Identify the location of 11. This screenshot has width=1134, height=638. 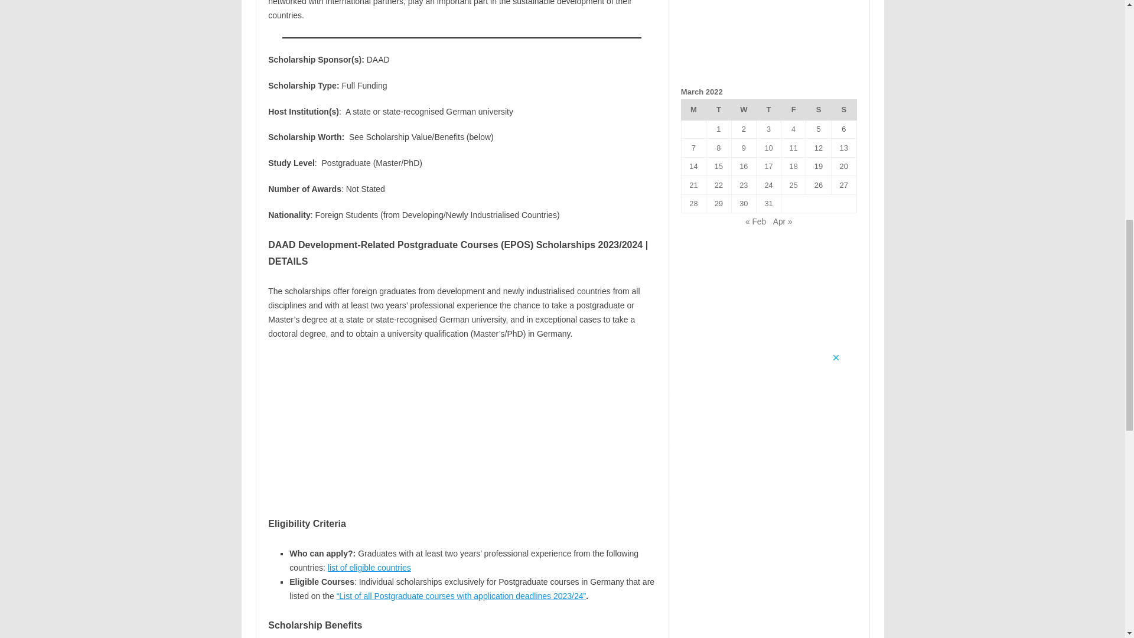
(794, 148).